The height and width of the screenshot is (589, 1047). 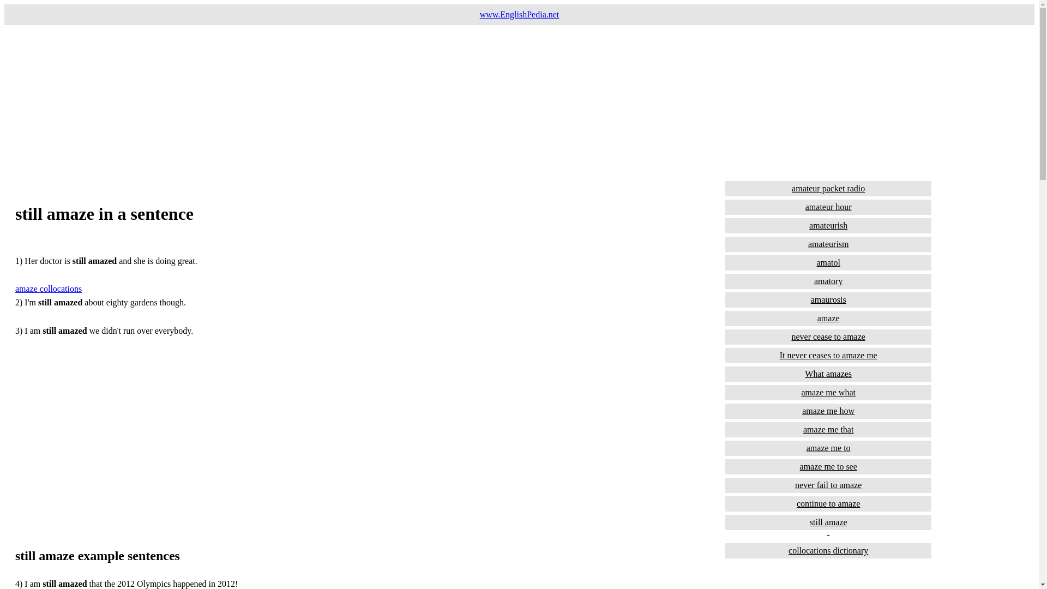 What do you see at coordinates (828, 262) in the screenshot?
I see `amatol` at bounding box center [828, 262].